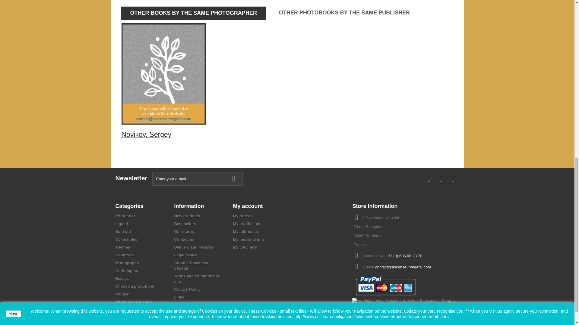  Describe the element at coordinates (197, 179) in the screenshot. I see `Enter your e-mail` at that location.